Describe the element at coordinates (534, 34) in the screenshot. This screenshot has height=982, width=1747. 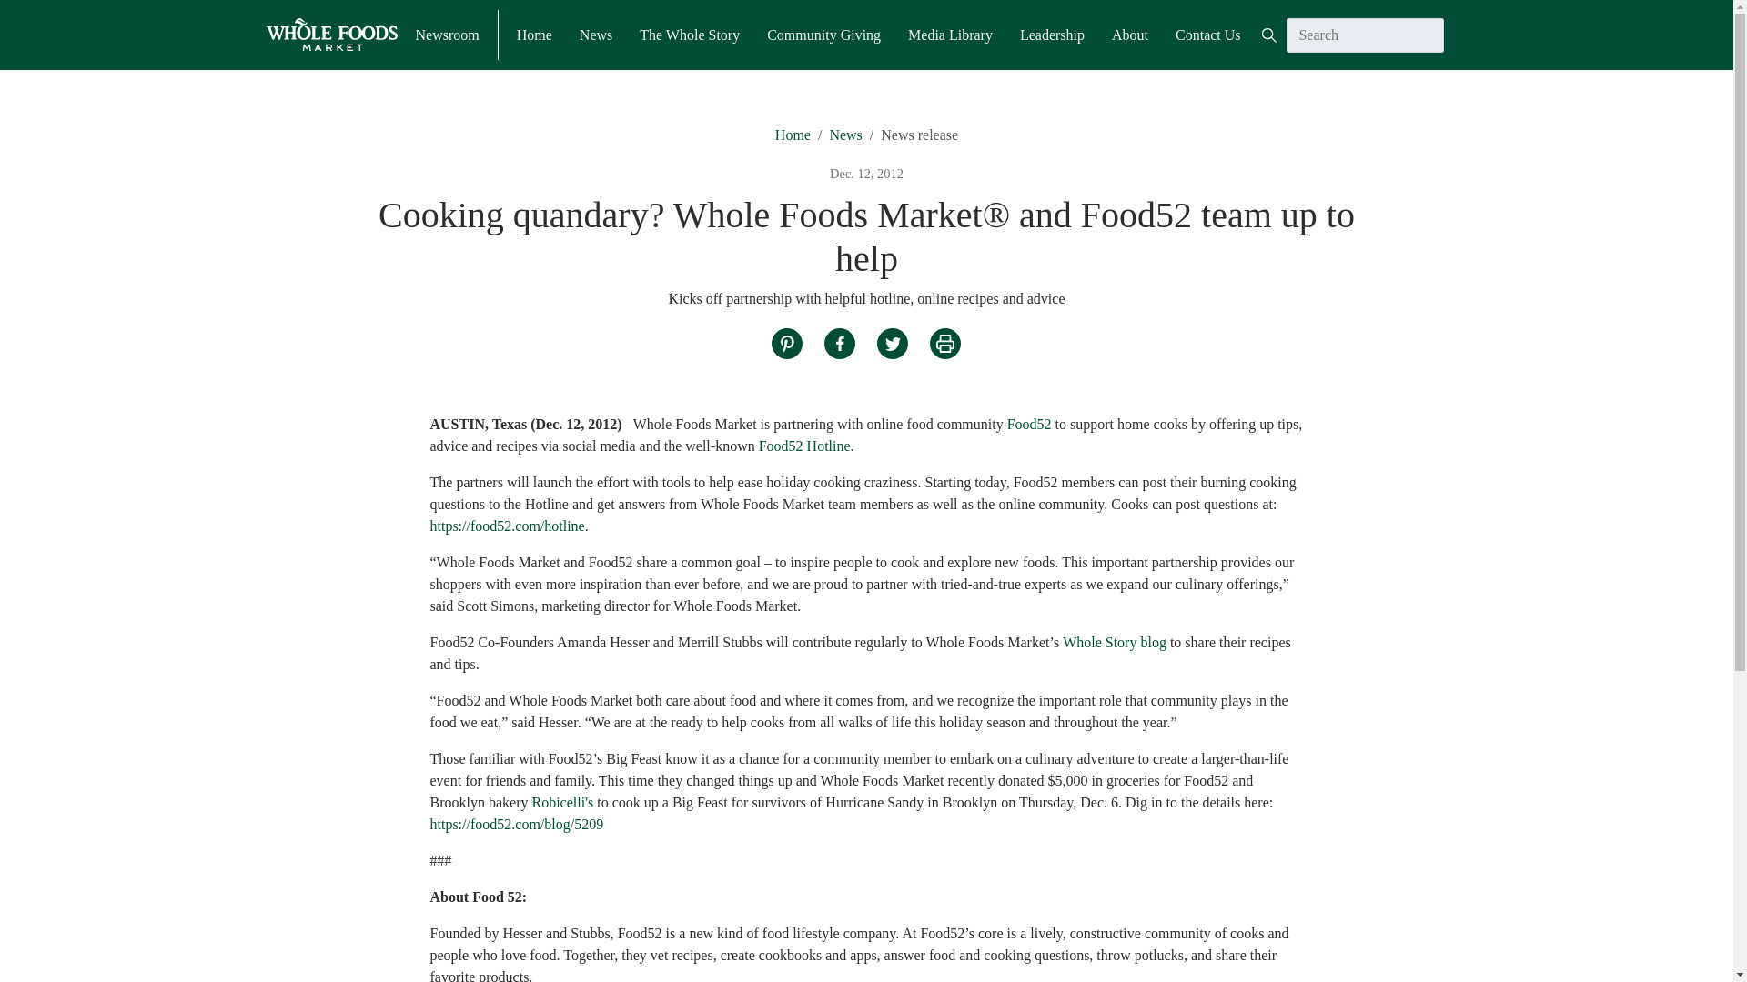
I see `Home` at that location.